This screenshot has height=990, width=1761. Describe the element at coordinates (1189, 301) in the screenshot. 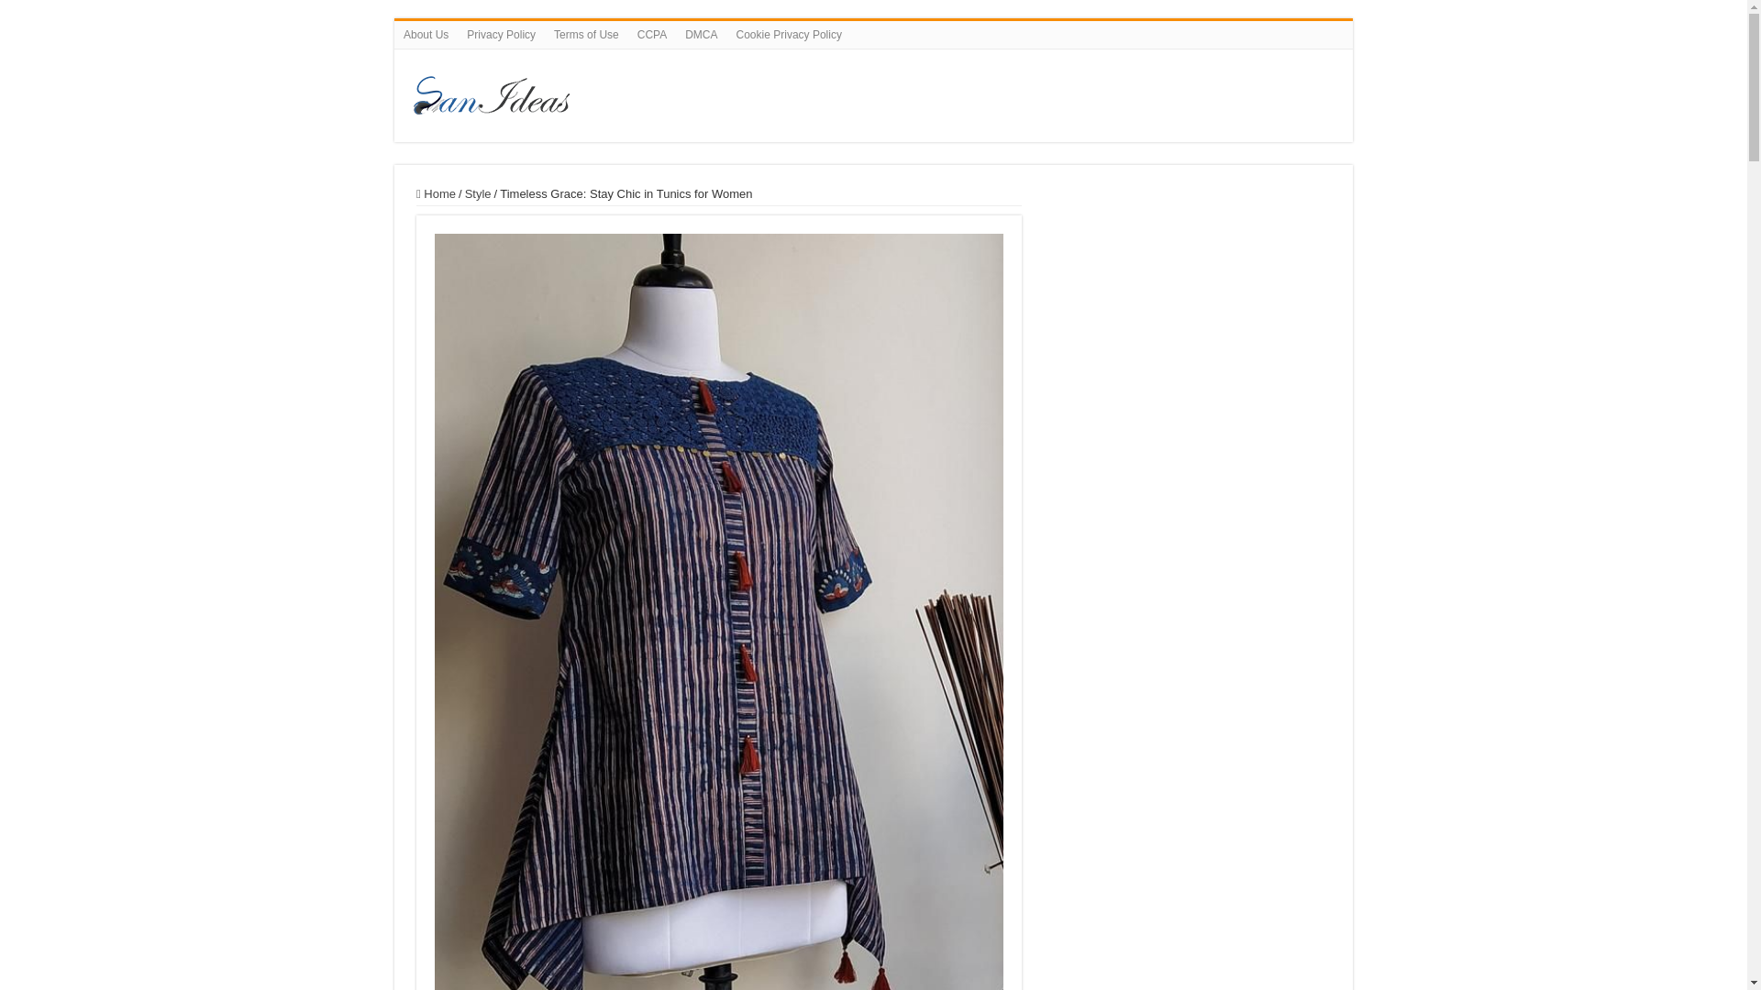

I see `Advertisement` at that location.